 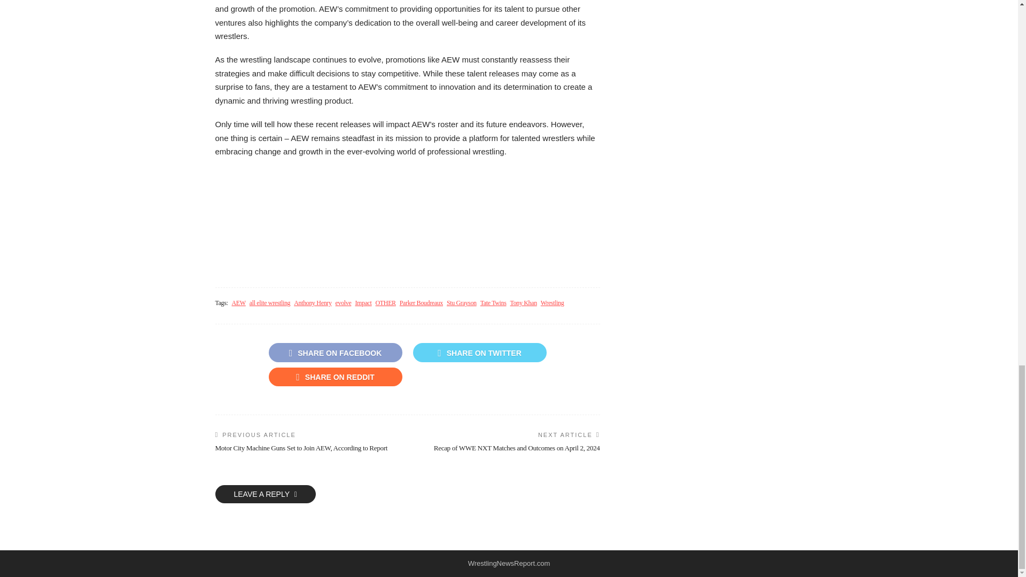 I want to click on evolve, so click(x=343, y=303).